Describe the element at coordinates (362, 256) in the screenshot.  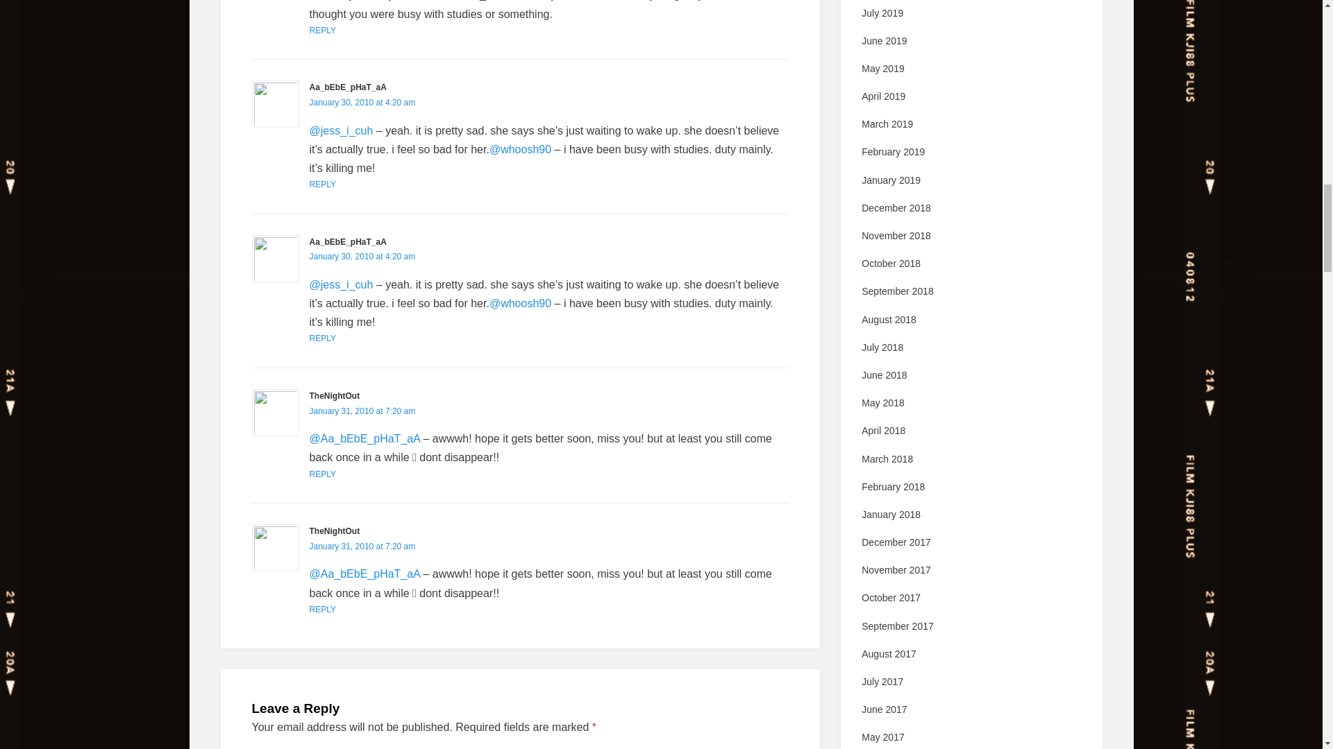
I see `January 30, 2010 at 4:20 am` at that location.